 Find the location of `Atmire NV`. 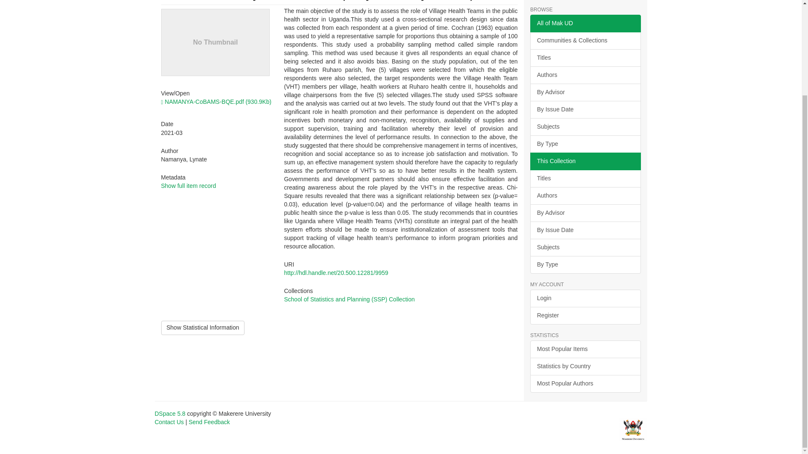

Atmire NV is located at coordinates (633, 430).